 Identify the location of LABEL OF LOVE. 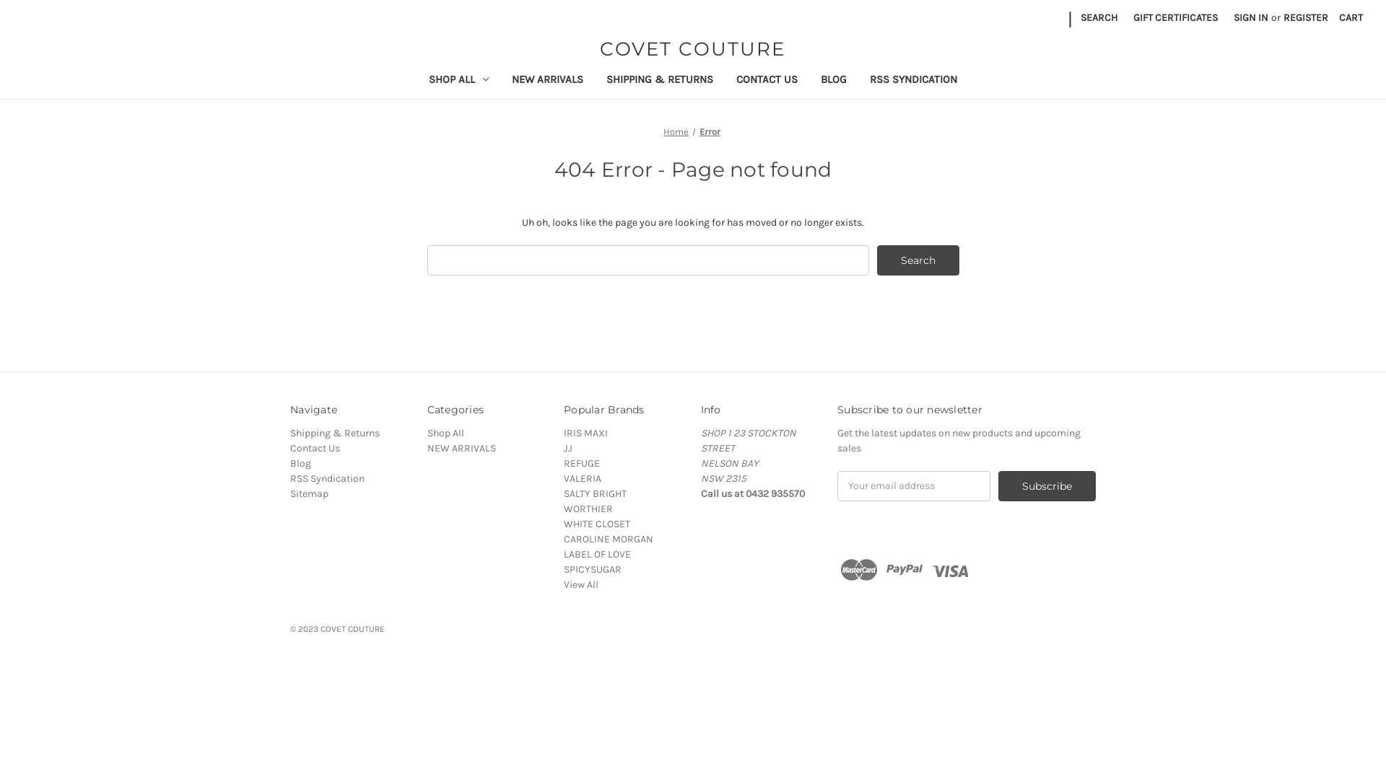
(598, 554).